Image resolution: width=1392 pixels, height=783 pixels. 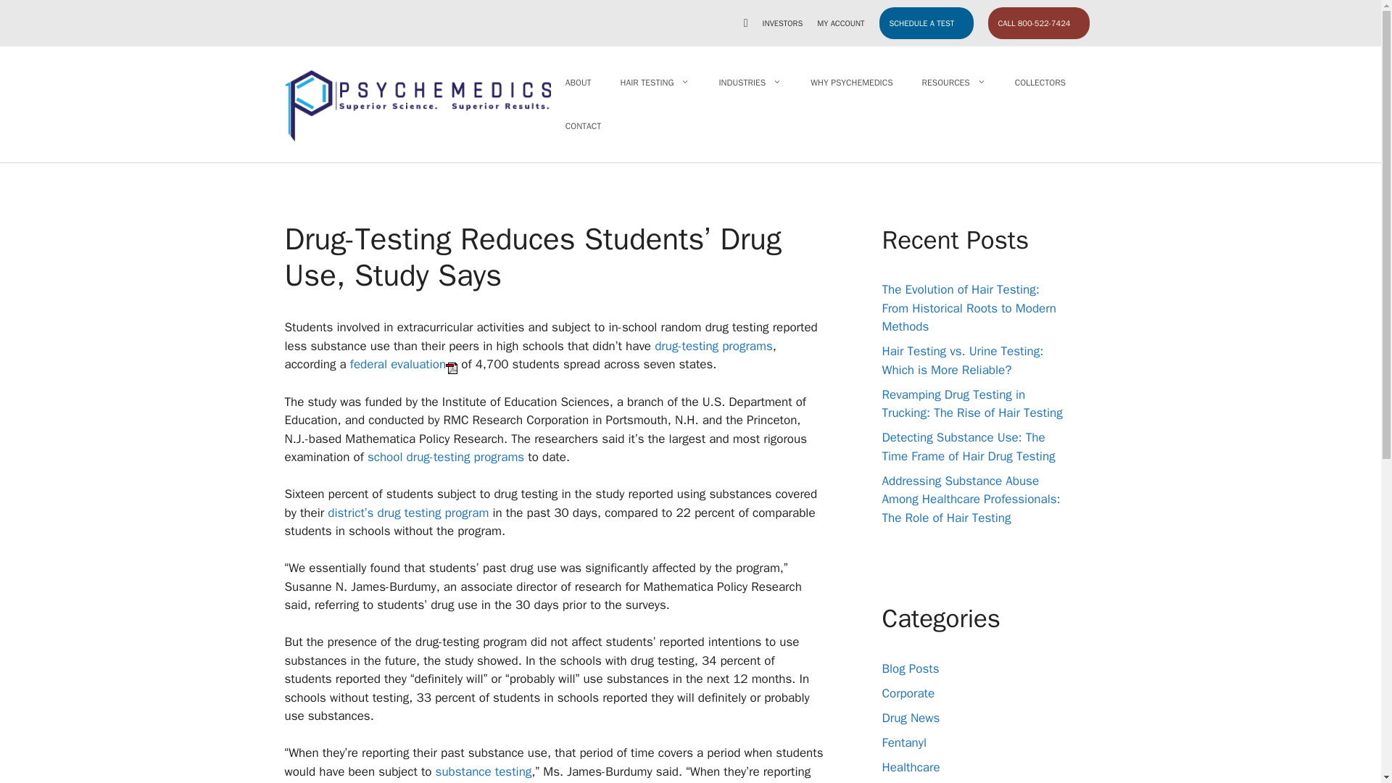 What do you see at coordinates (851, 83) in the screenshot?
I see `WHY PSYCHEMEDICS` at bounding box center [851, 83].